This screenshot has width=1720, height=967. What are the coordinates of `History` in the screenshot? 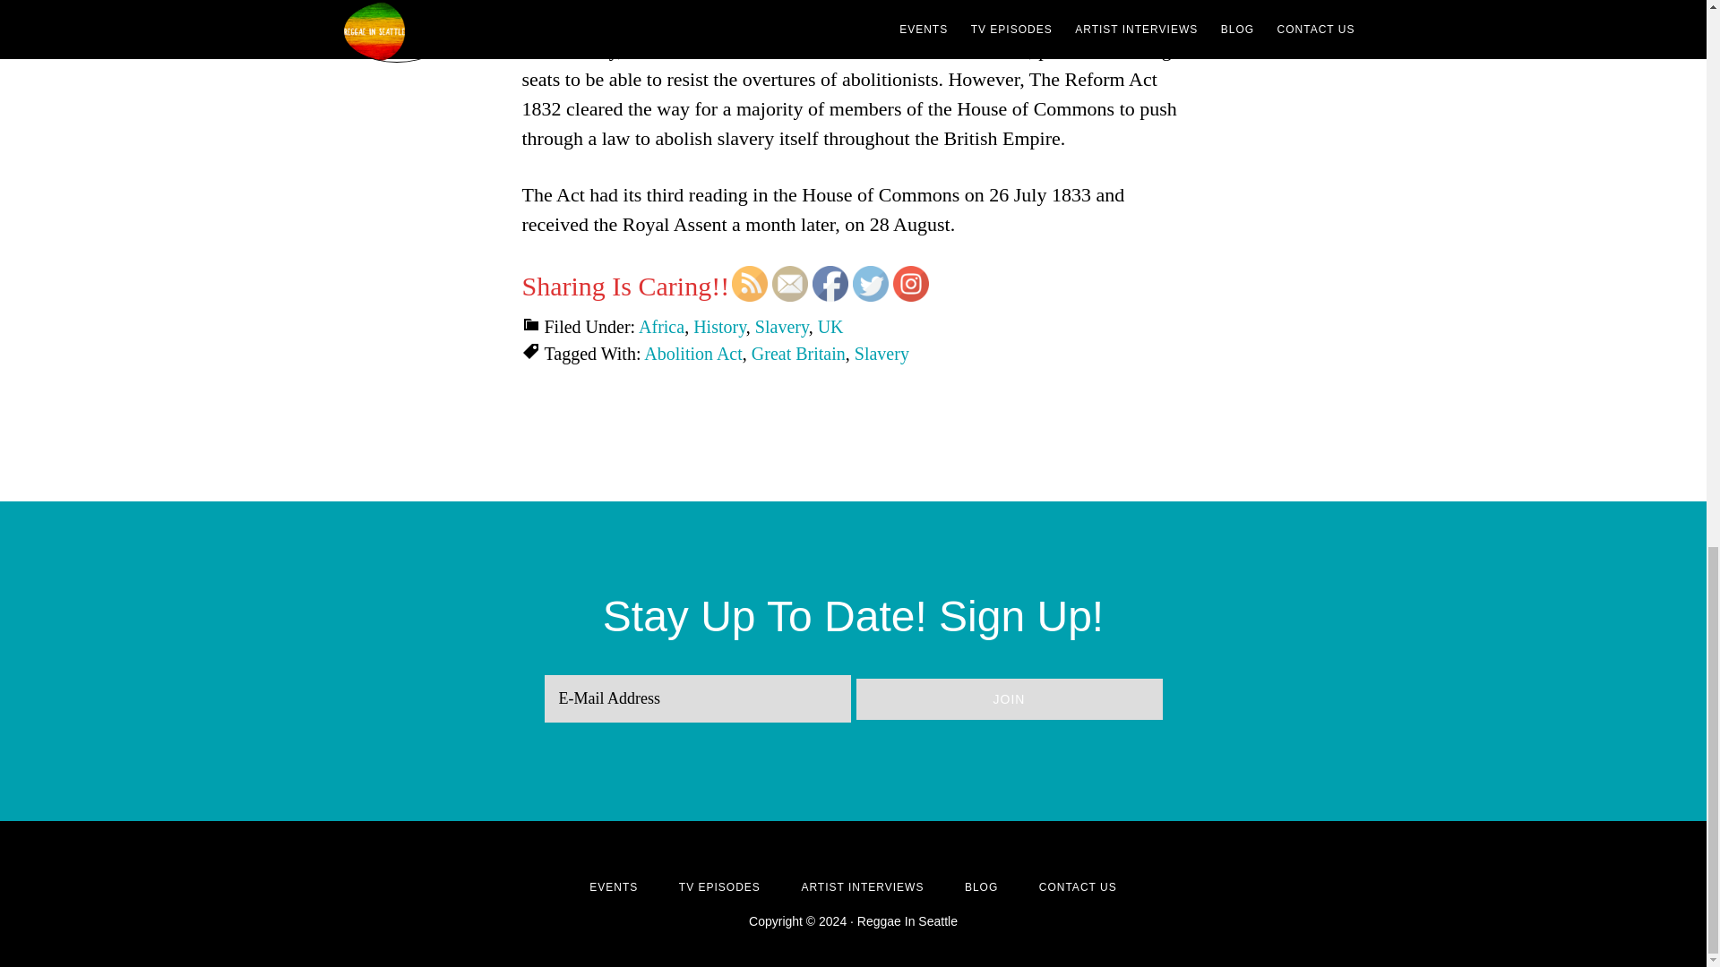 It's located at (719, 326).